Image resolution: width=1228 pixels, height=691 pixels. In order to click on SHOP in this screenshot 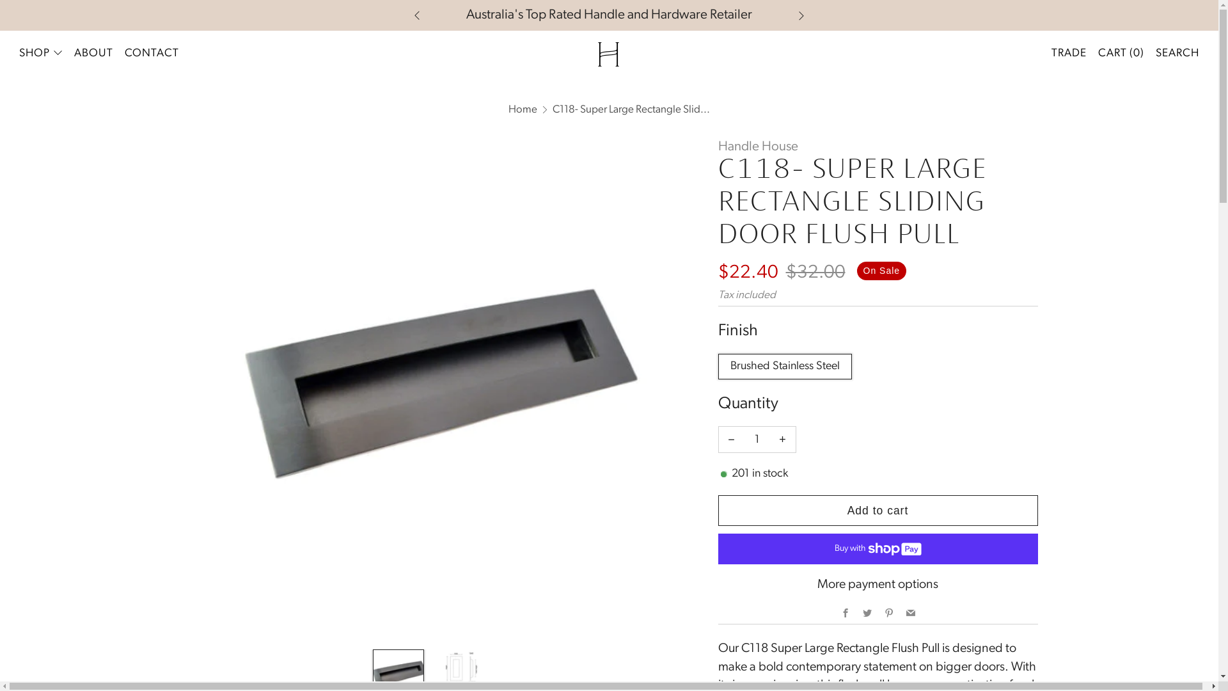, I will do `click(41, 54)`.